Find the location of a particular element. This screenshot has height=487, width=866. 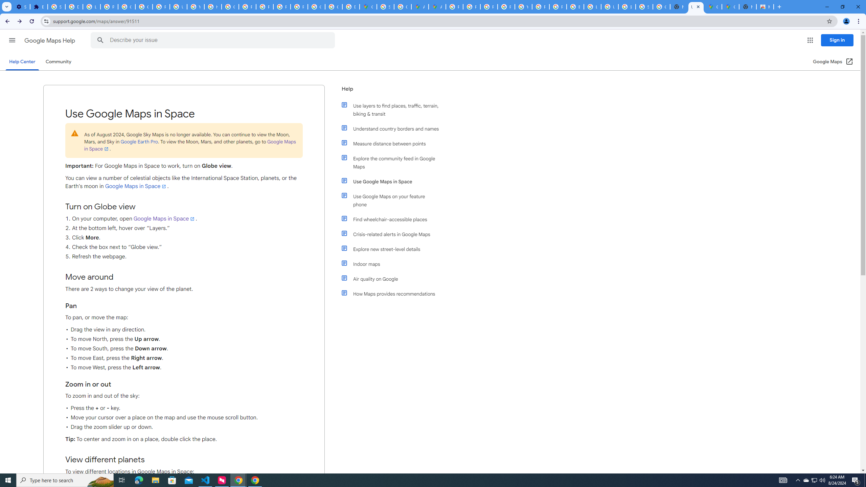

Indoor maps is located at coordinates (393, 264).